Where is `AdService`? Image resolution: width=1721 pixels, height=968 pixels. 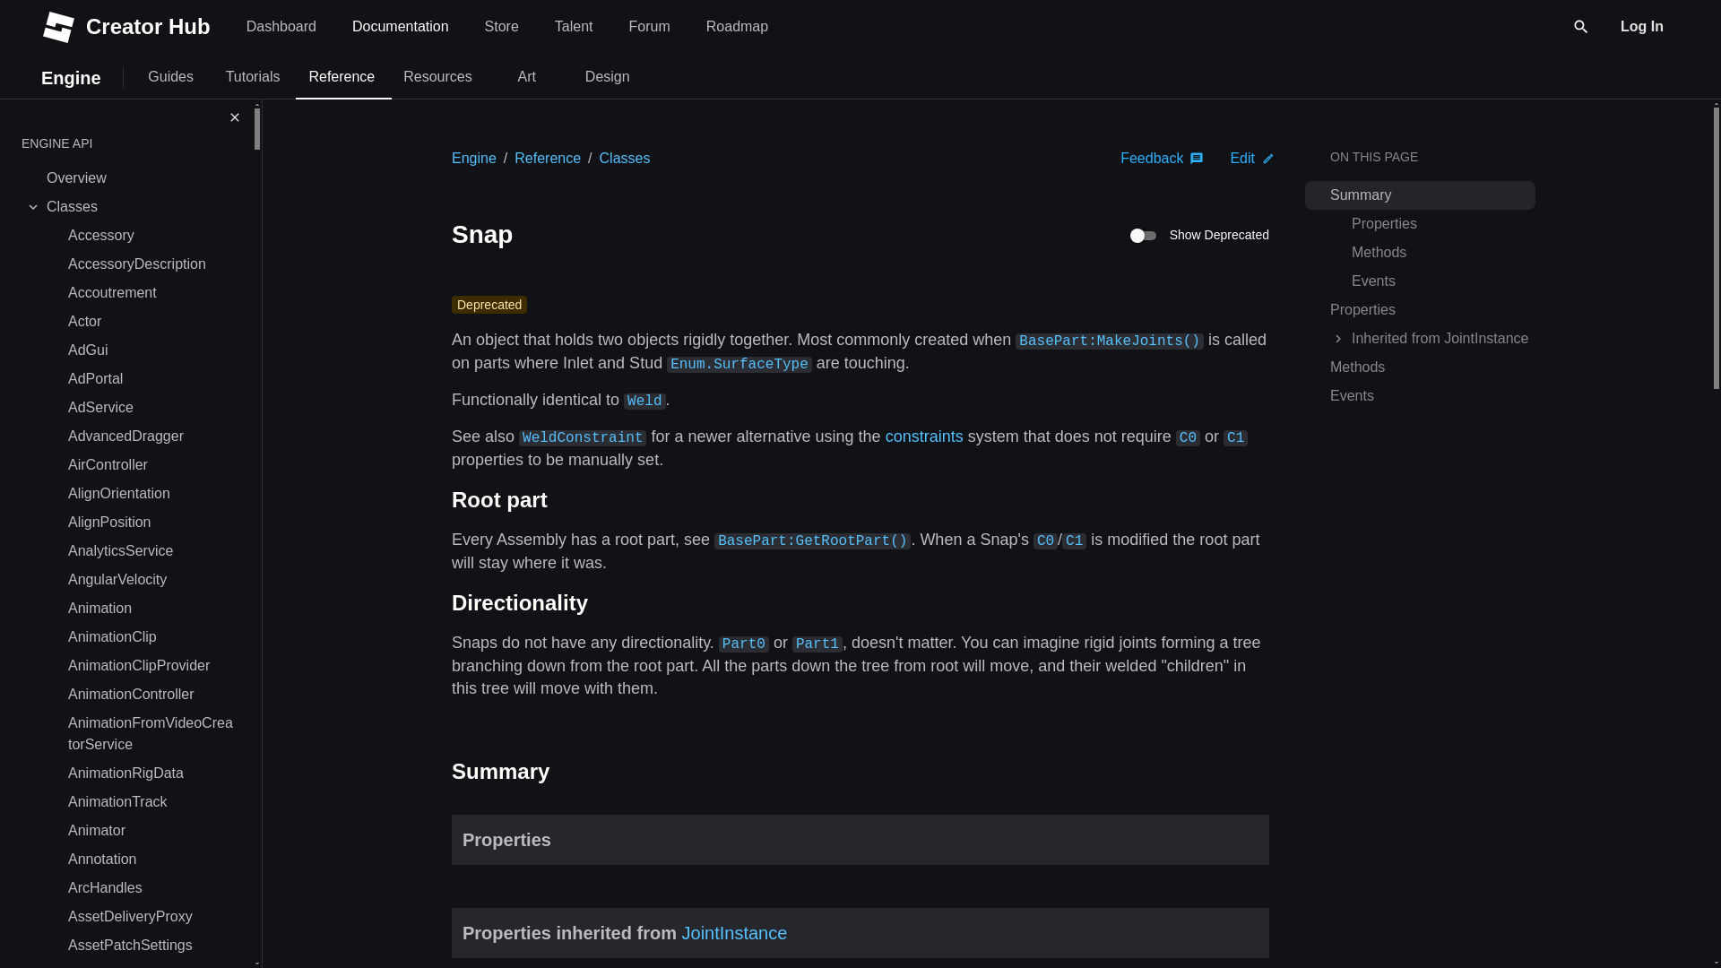
AdService is located at coordinates (151, 407).